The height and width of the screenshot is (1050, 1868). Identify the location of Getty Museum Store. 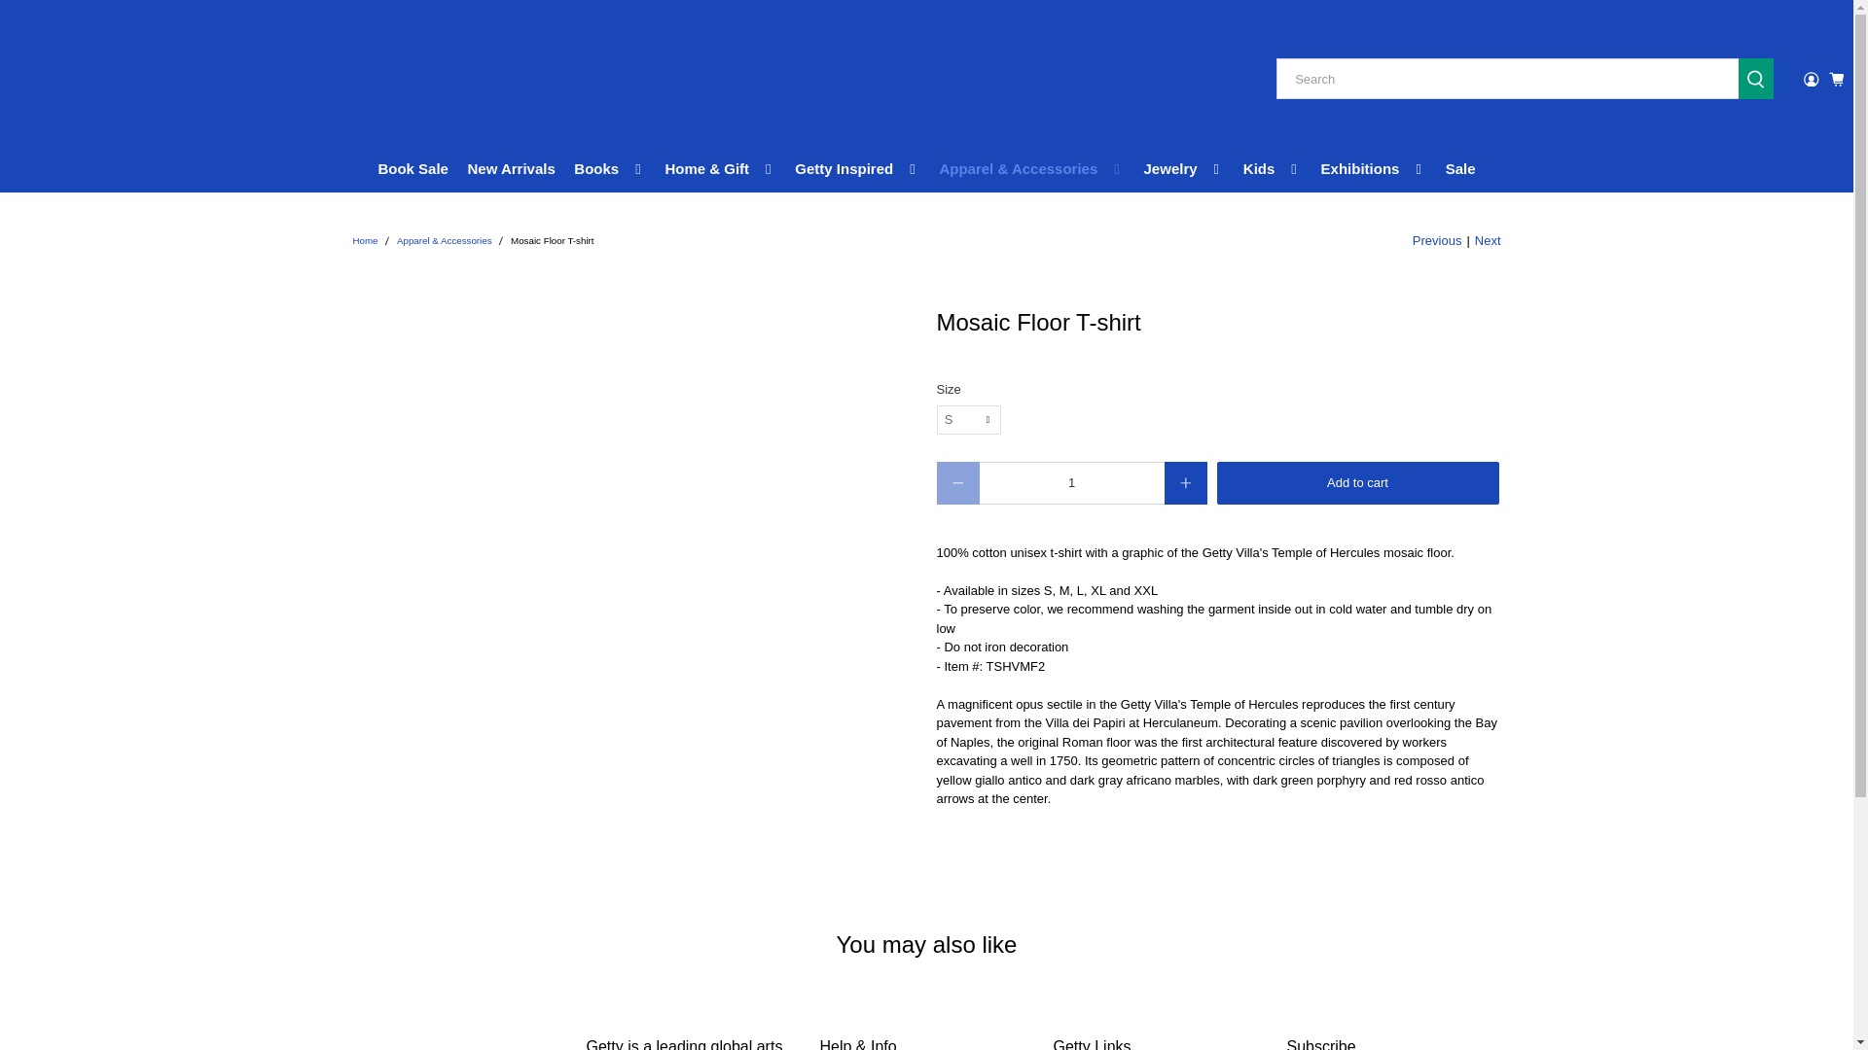
(106, 80).